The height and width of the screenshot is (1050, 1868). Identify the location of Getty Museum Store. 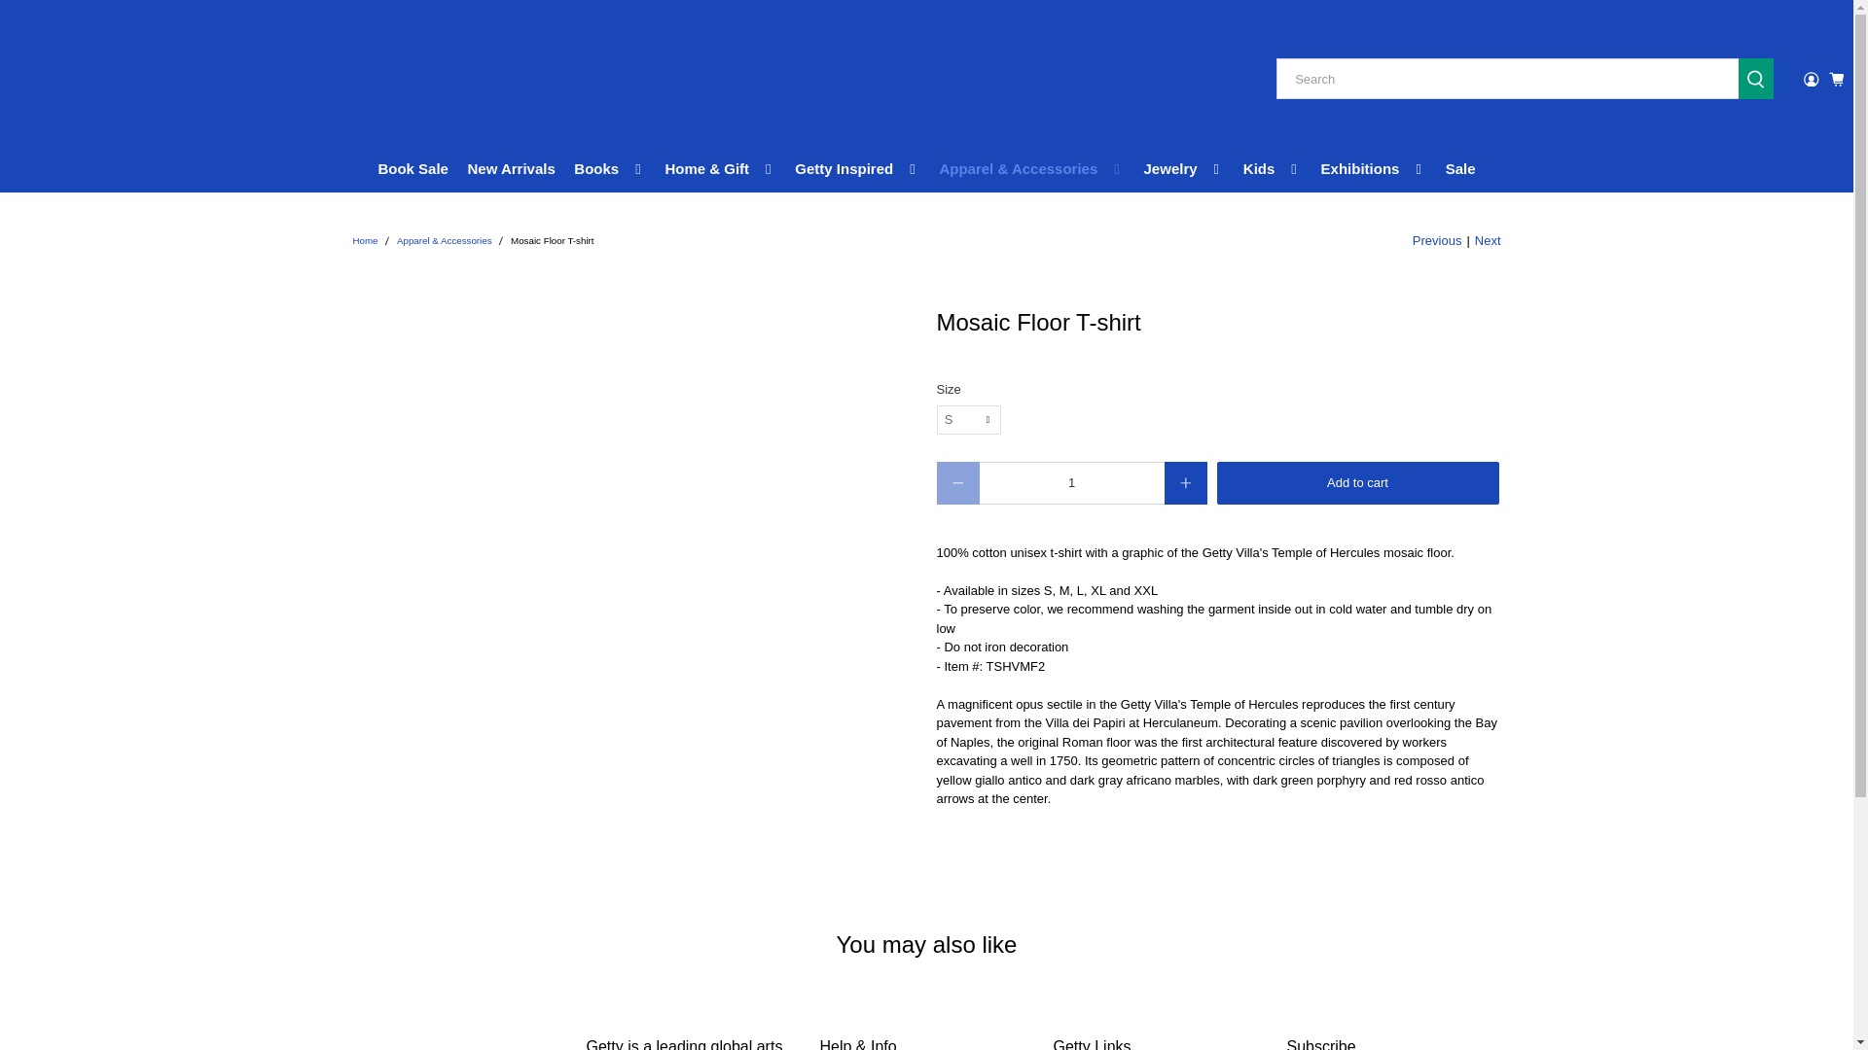
(106, 80).